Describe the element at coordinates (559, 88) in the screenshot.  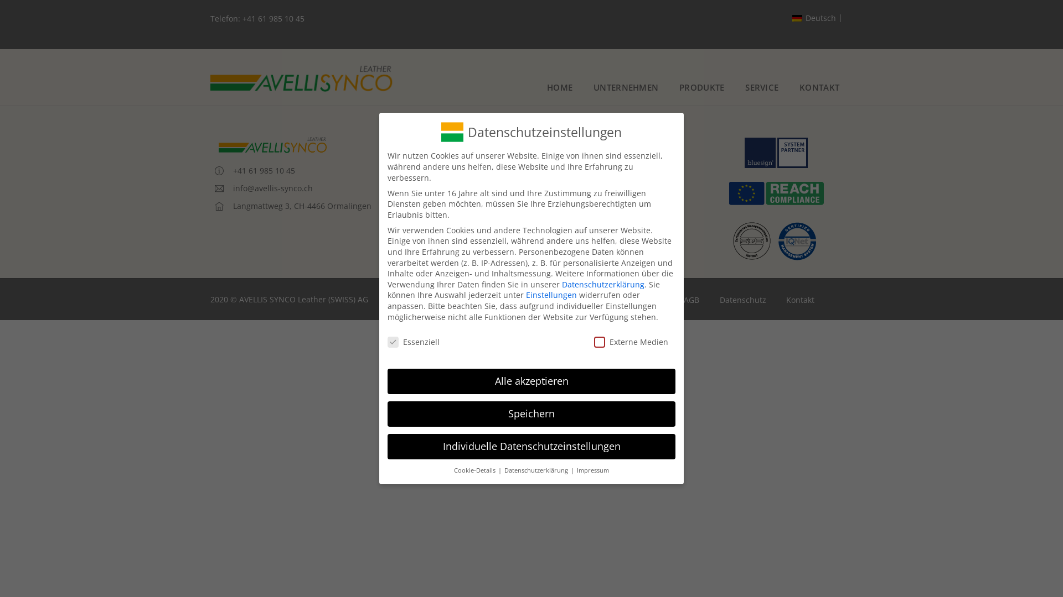
I see `HOME` at that location.